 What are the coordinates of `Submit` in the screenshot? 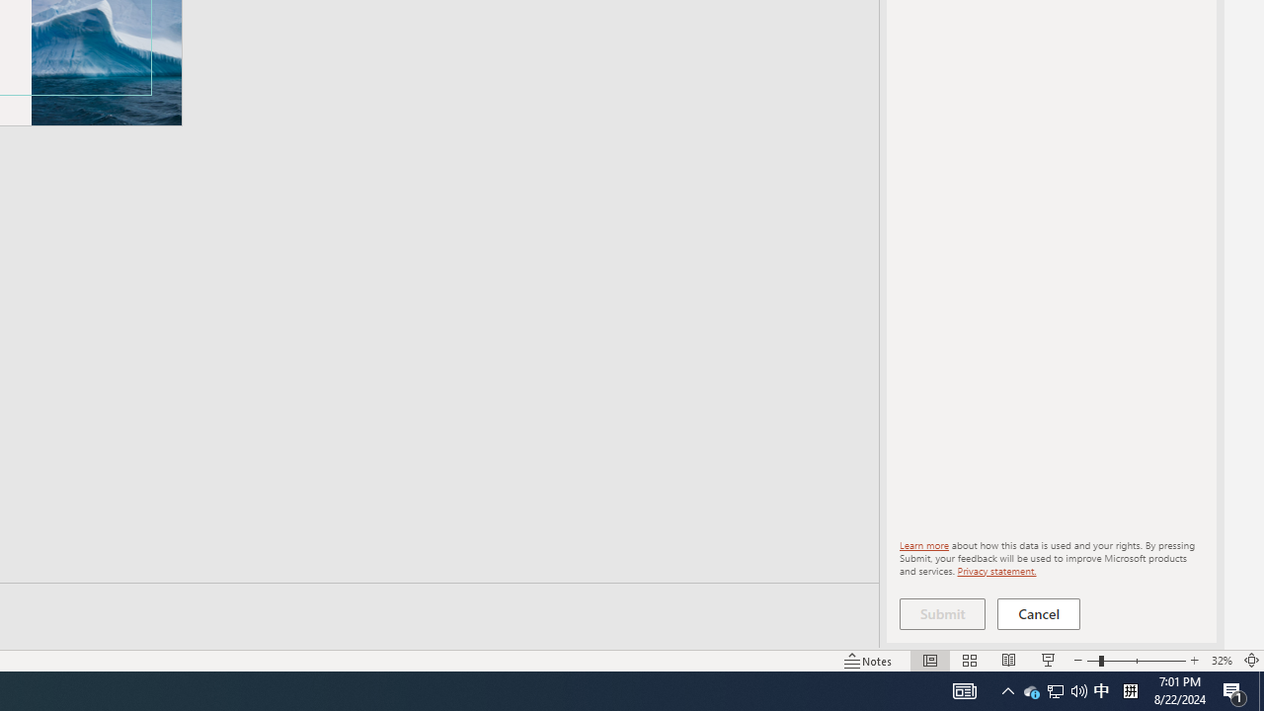 It's located at (942, 614).